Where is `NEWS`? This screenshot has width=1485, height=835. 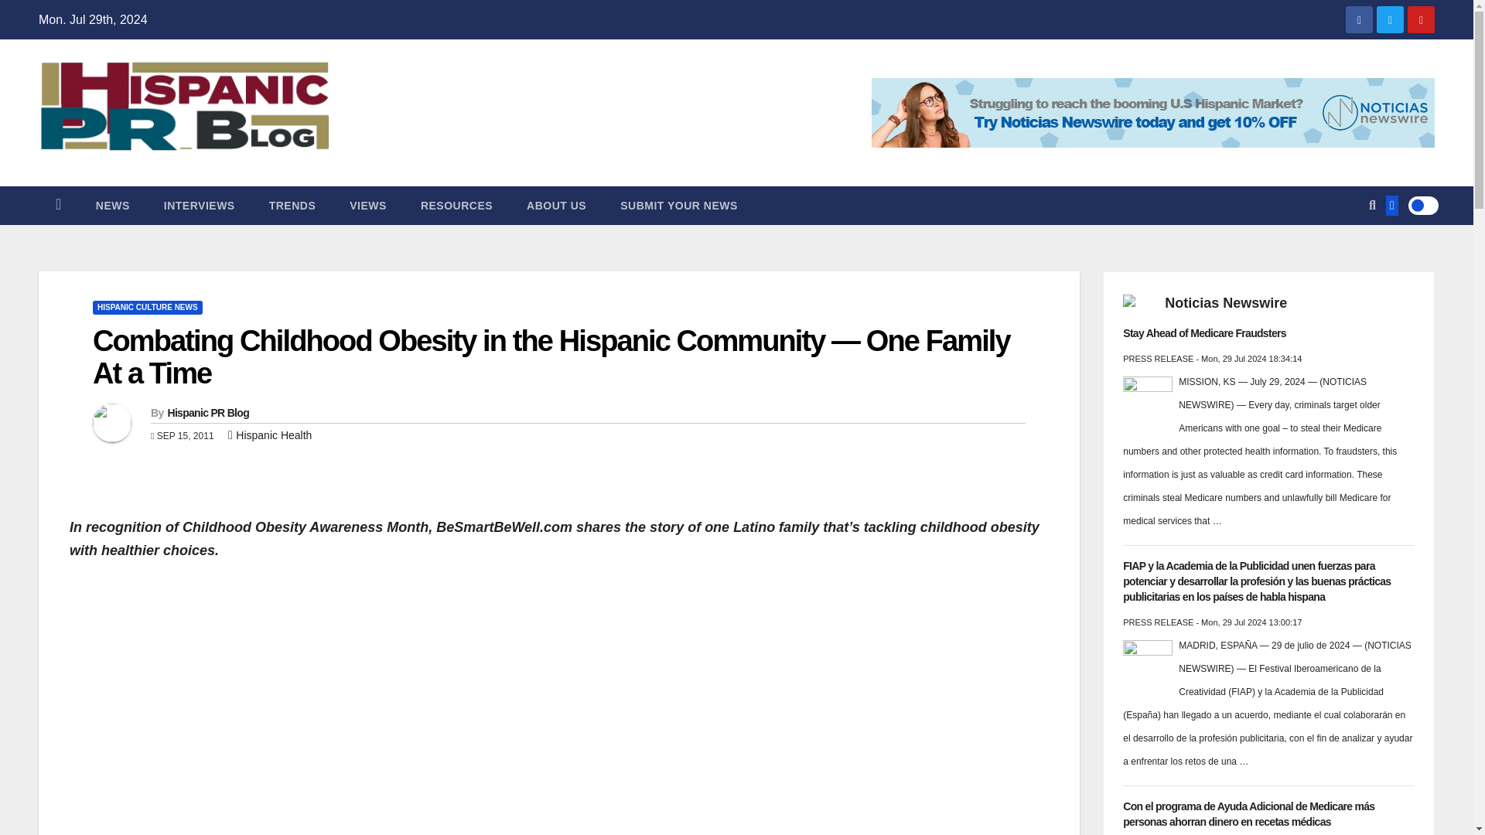
NEWS is located at coordinates (113, 205).